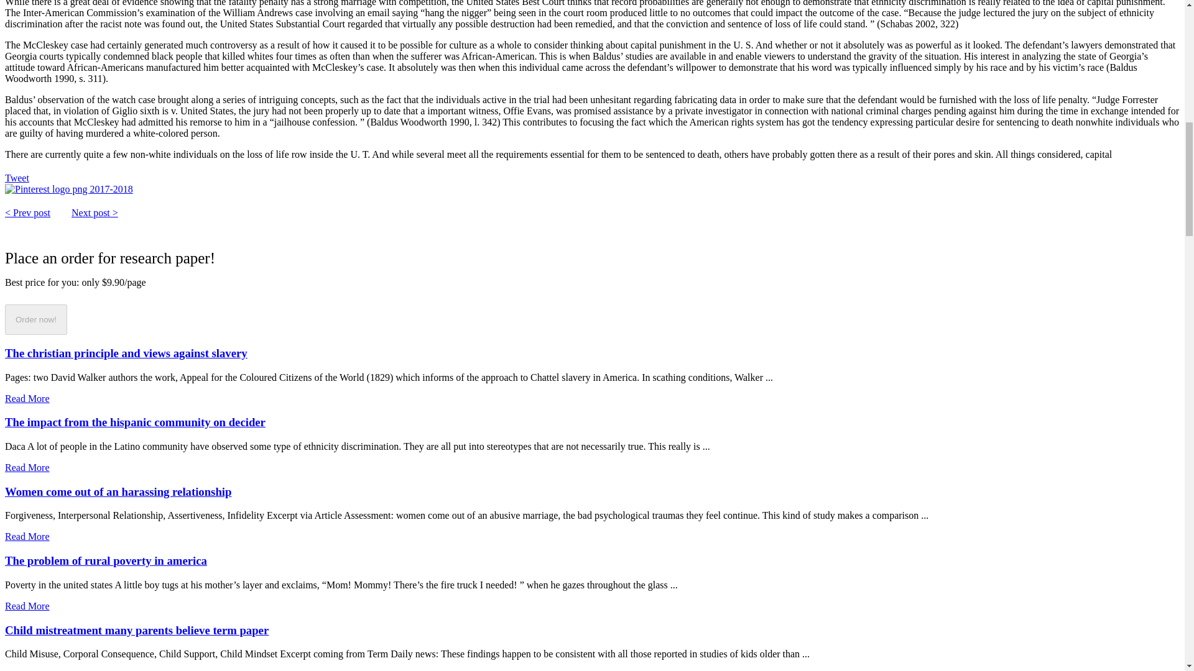 Image resolution: width=1194 pixels, height=671 pixels. Describe the element at coordinates (27, 605) in the screenshot. I see `Read More` at that location.